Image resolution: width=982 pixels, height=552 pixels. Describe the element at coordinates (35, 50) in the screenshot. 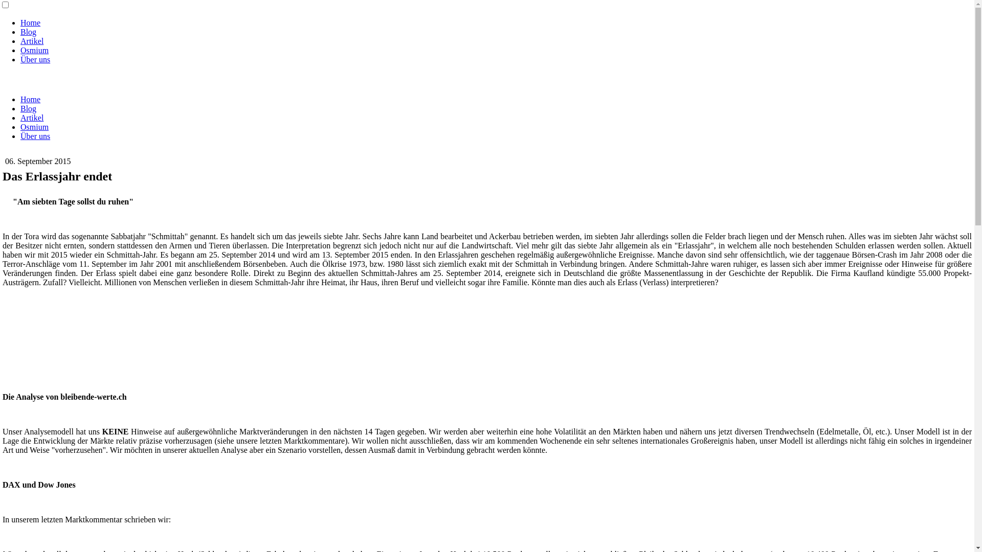

I see `Osmium` at that location.